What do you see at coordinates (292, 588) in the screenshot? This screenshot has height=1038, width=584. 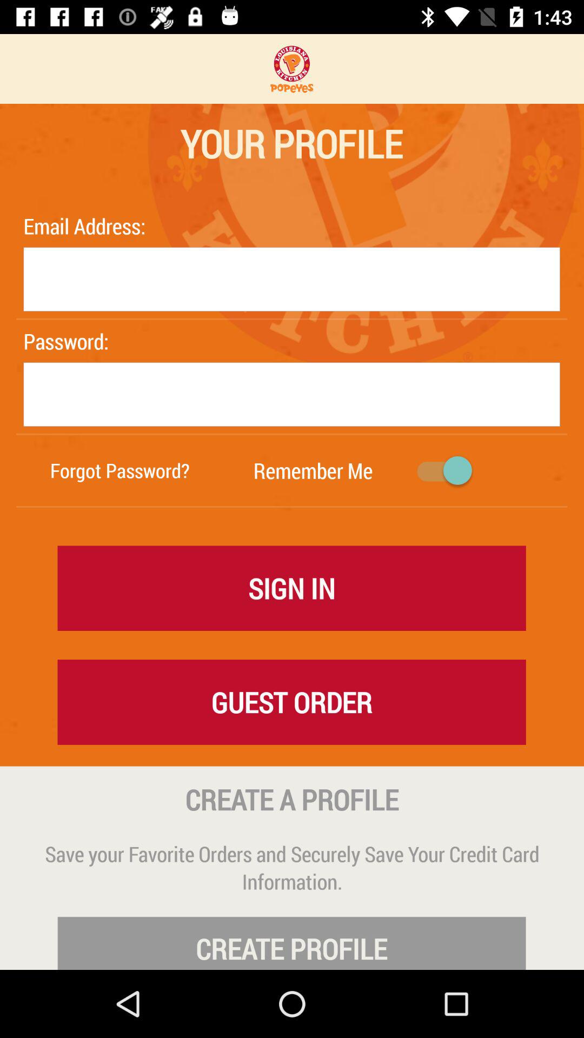 I see `turn off the sign in` at bounding box center [292, 588].